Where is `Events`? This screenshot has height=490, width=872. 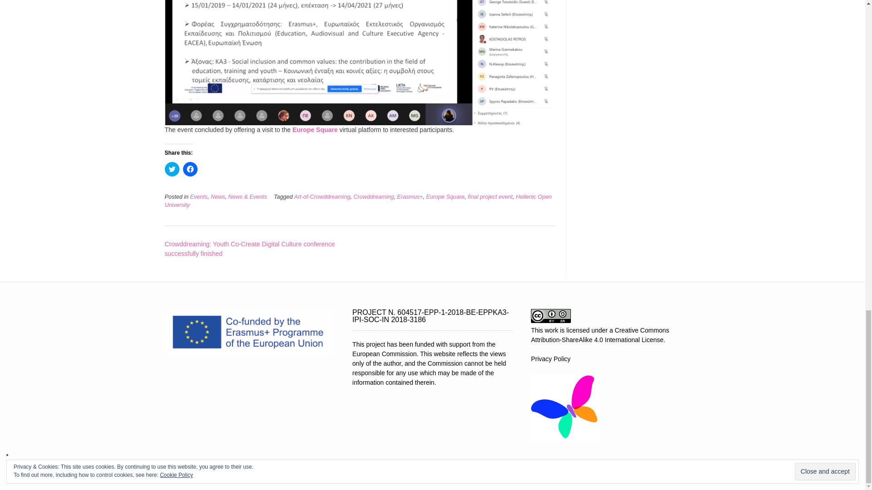
Events is located at coordinates (199, 196).